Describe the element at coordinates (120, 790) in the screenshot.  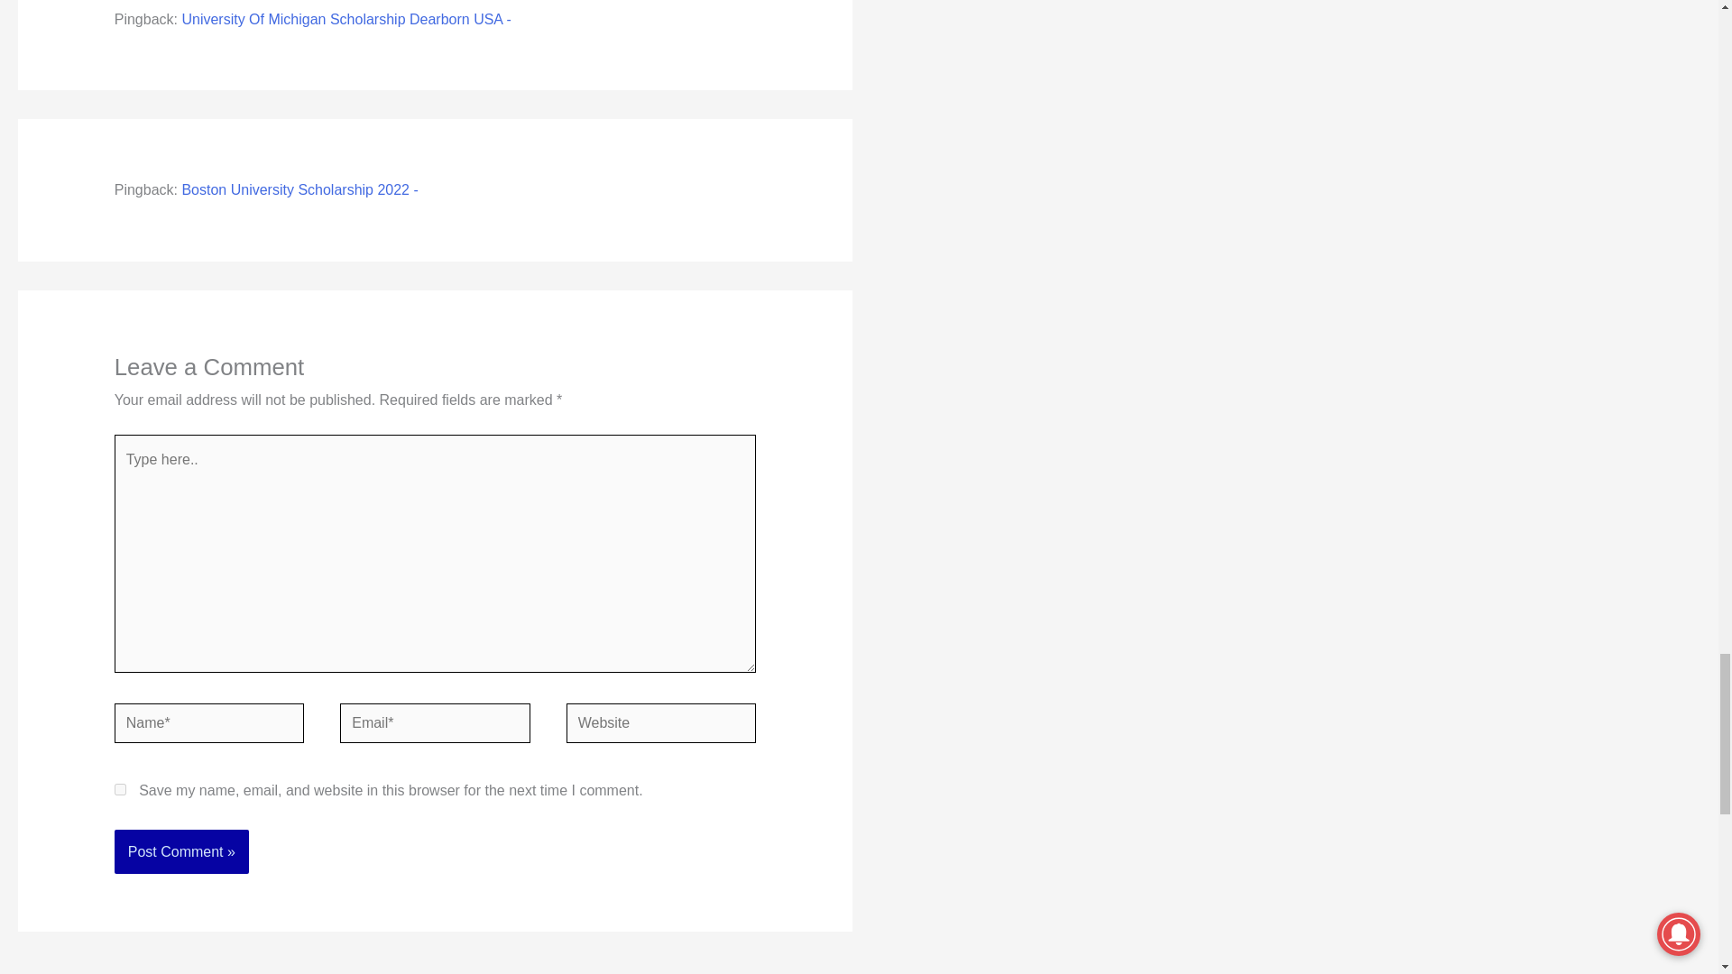
I see `yes` at that location.